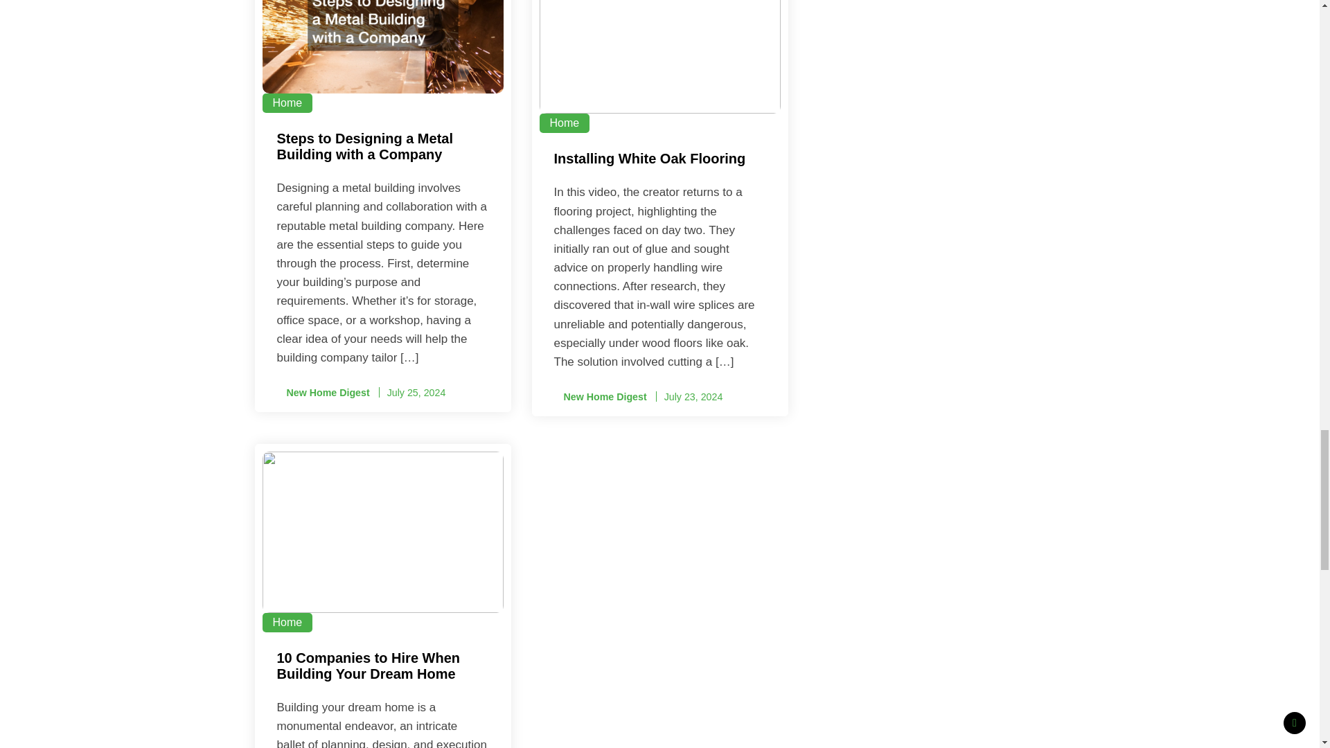 The height and width of the screenshot is (748, 1330). What do you see at coordinates (564, 123) in the screenshot?
I see `Home` at bounding box center [564, 123].